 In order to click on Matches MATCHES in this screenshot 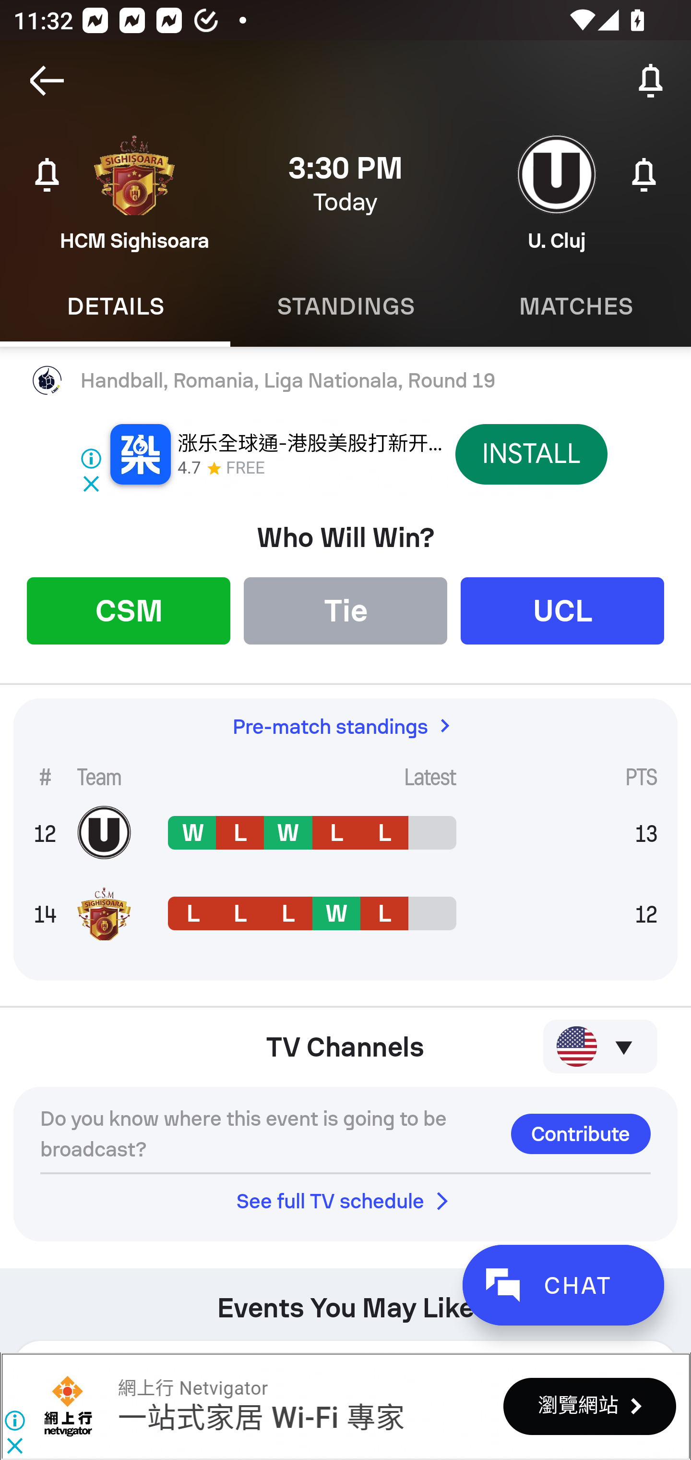, I will do `click(576, 306)`.